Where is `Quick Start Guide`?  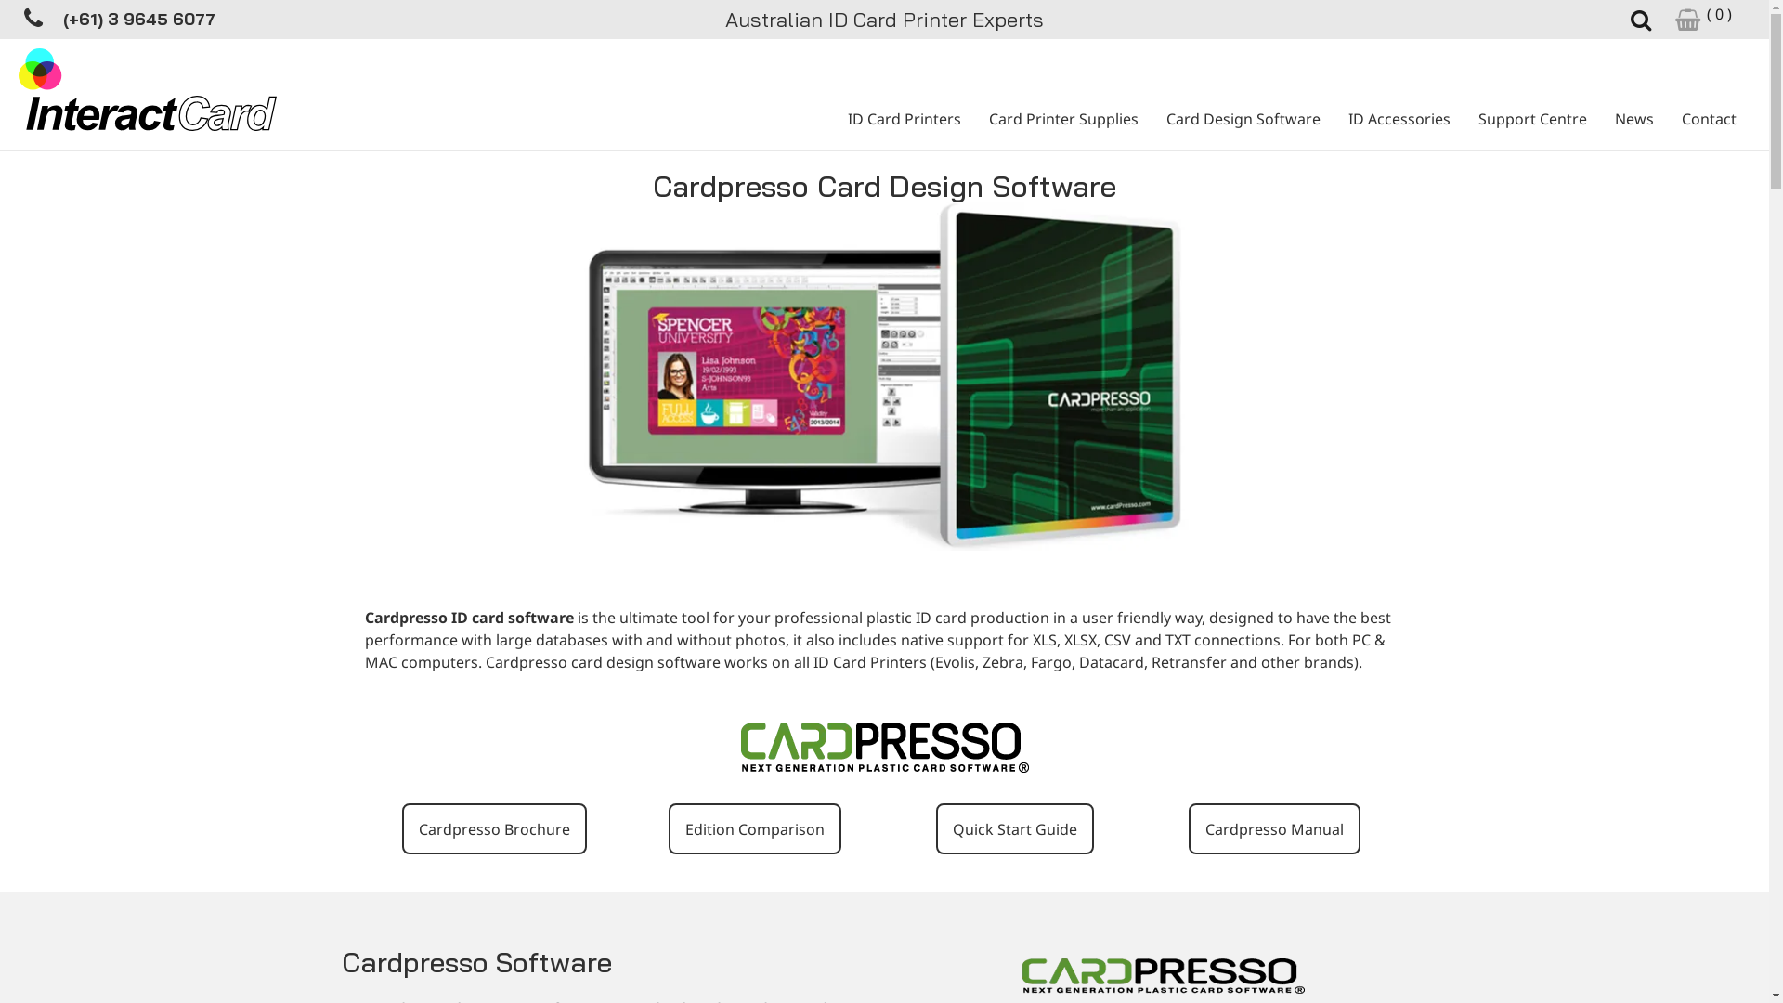 Quick Start Guide is located at coordinates (1015, 828).